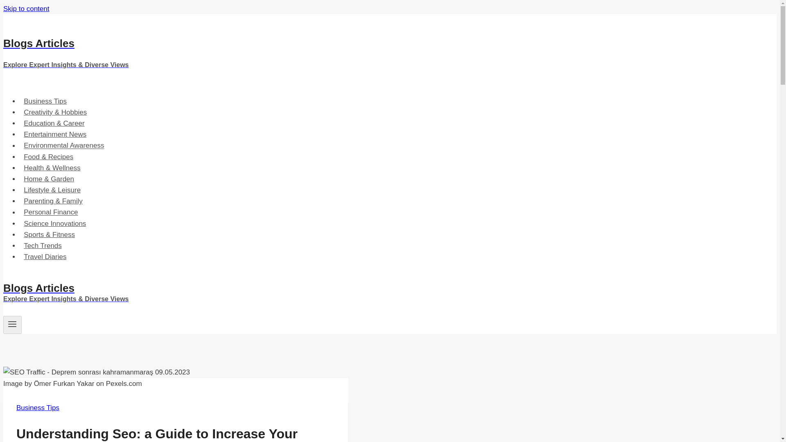 The height and width of the screenshot is (442, 786). What do you see at coordinates (38, 408) in the screenshot?
I see `Business Tips` at bounding box center [38, 408].